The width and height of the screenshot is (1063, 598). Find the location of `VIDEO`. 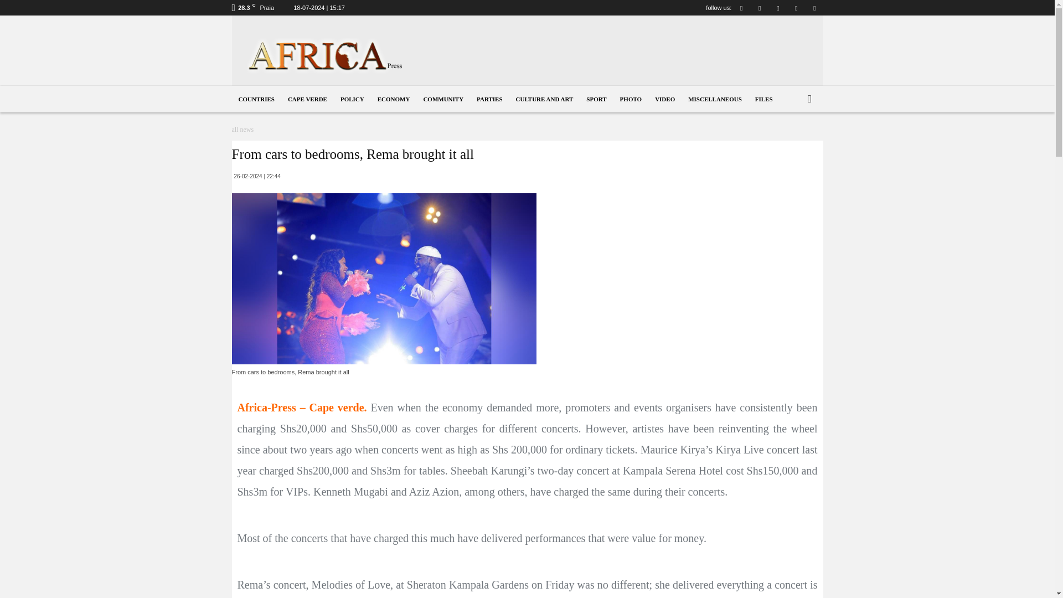

VIDEO is located at coordinates (664, 99).